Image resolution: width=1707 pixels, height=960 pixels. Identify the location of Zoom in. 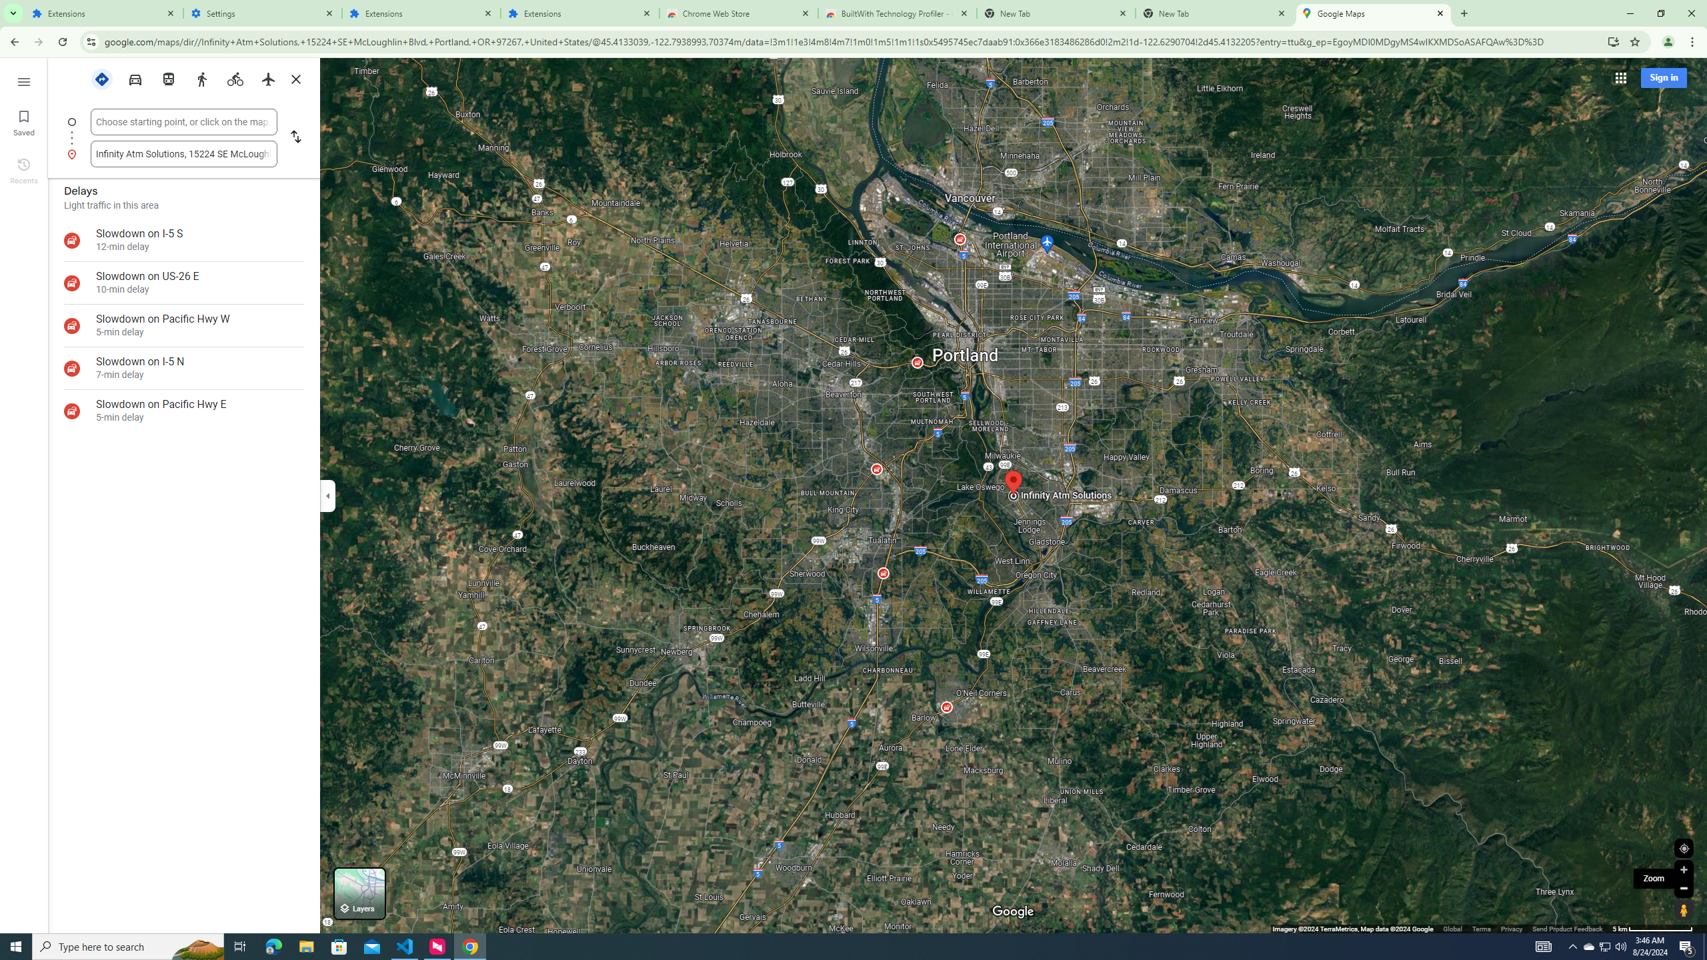
(1684, 869).